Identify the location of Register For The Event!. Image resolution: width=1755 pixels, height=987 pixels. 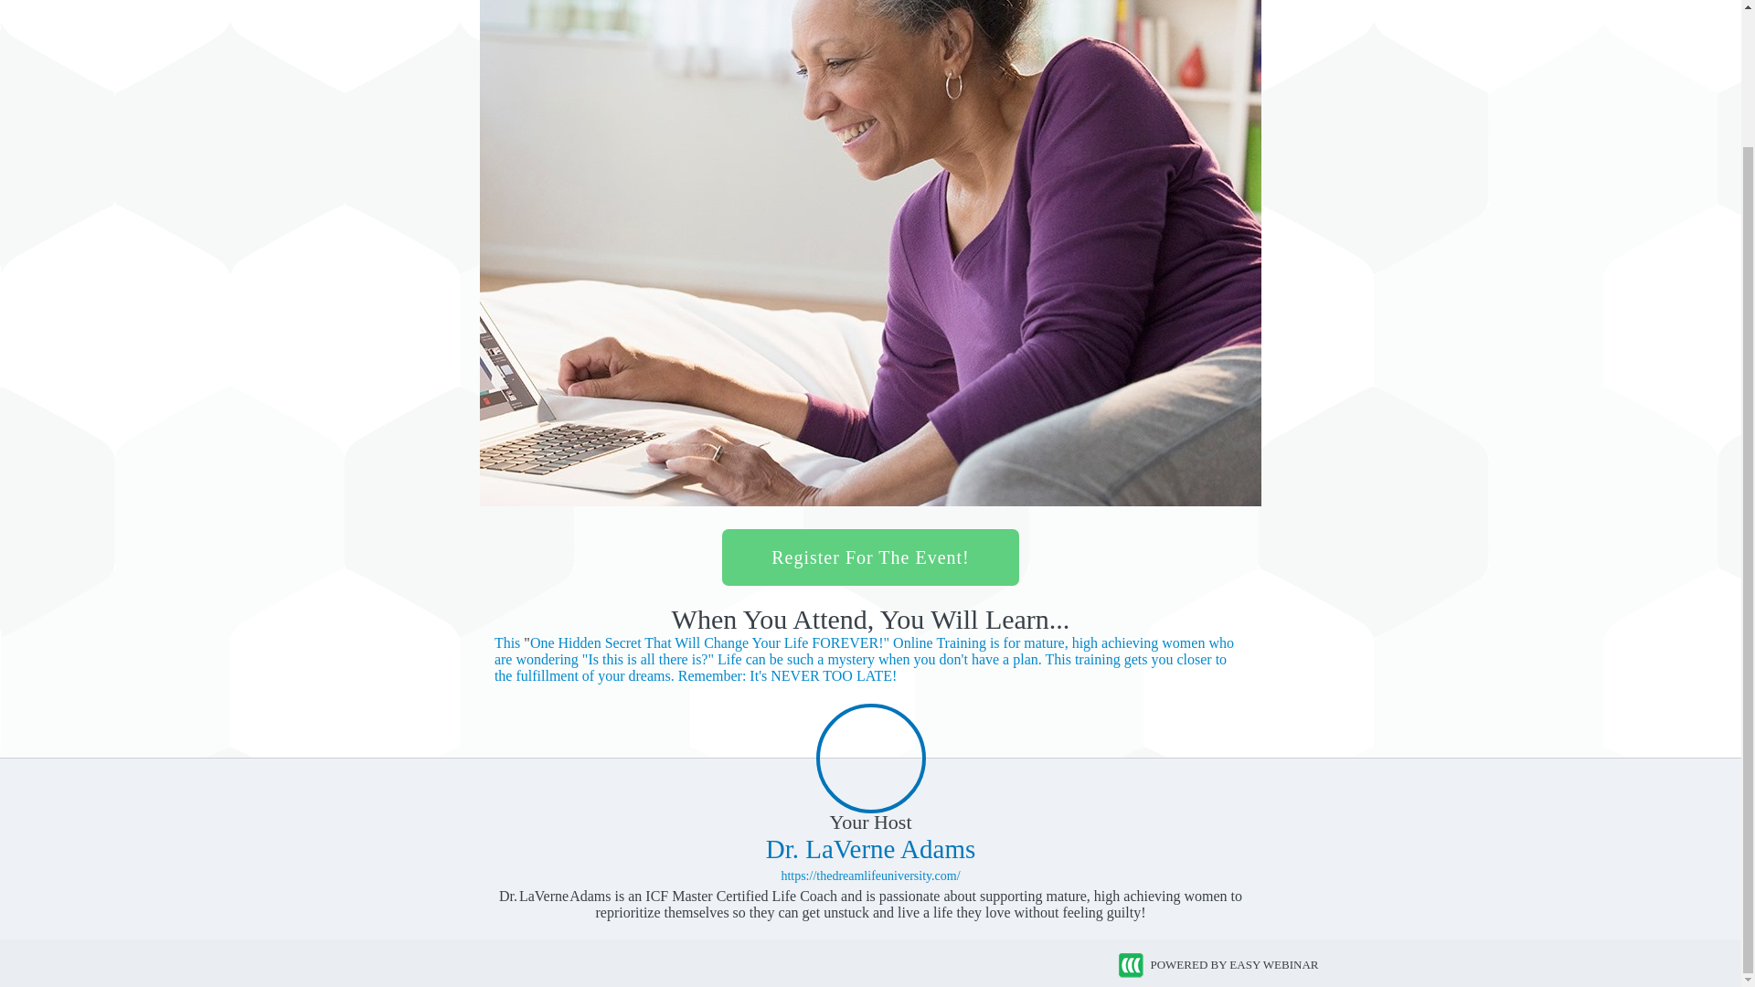
(869, 557).